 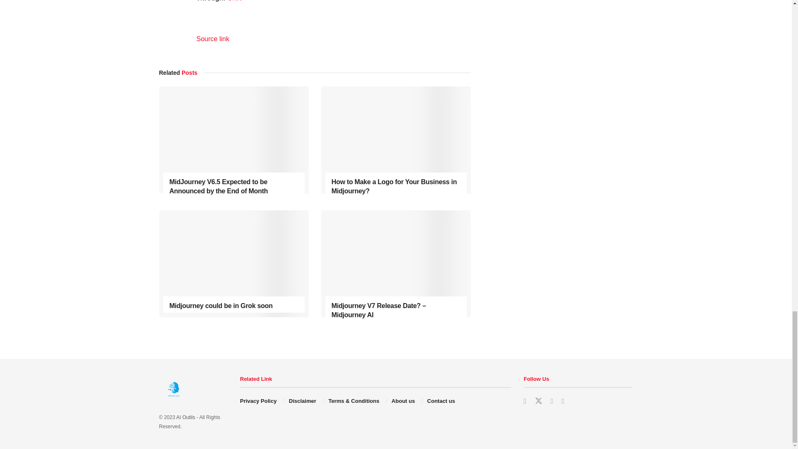 What do you see at coordinates (185, 417) in the screenshot?
I see ` Artificial Intelligence tools to enhance your productivity.` at bounding box center [185, 417].